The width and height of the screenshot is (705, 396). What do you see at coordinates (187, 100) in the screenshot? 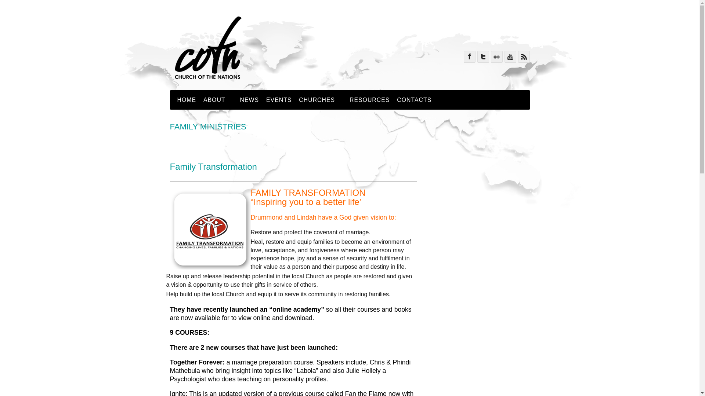
I see `HOME` at bounding box center [187, 100].